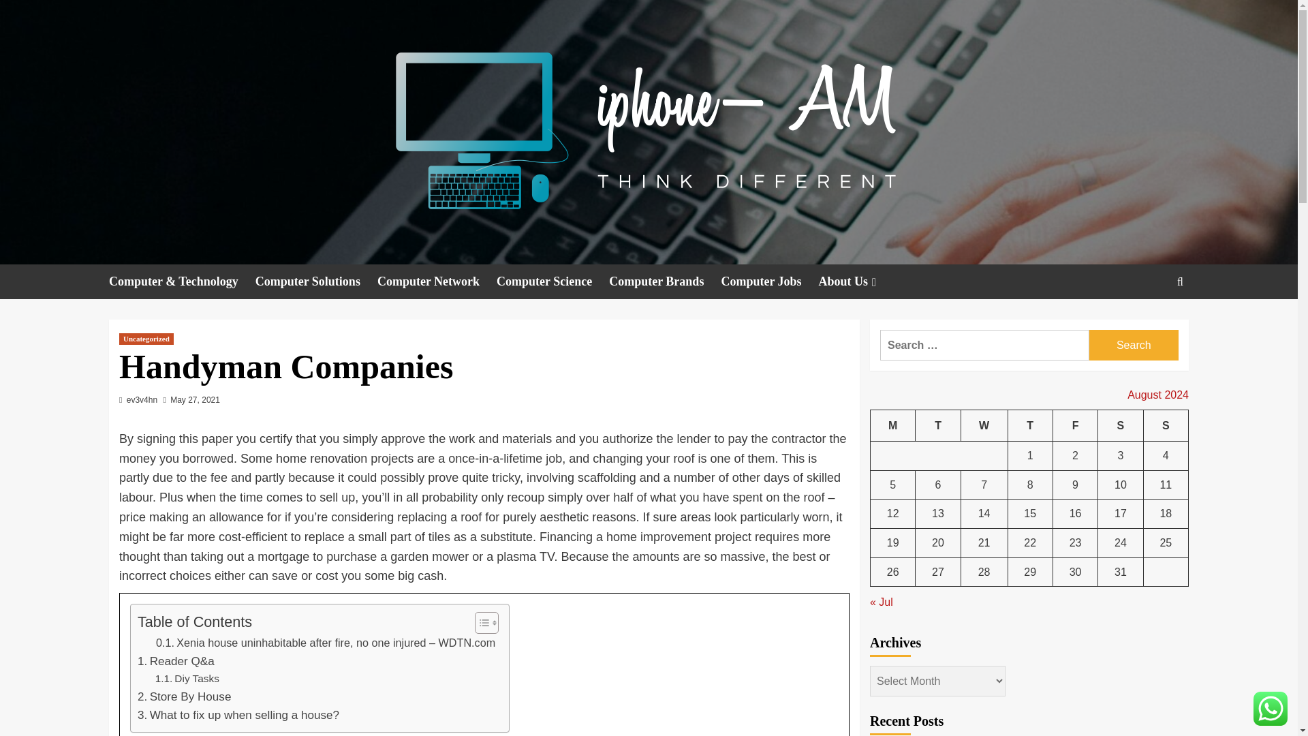 This screenshot has width=1308, height=736. What do you see at coordinates (769, 281) in the screenshot?
I see `Computer Jobs` at bounding box center [769, 281].